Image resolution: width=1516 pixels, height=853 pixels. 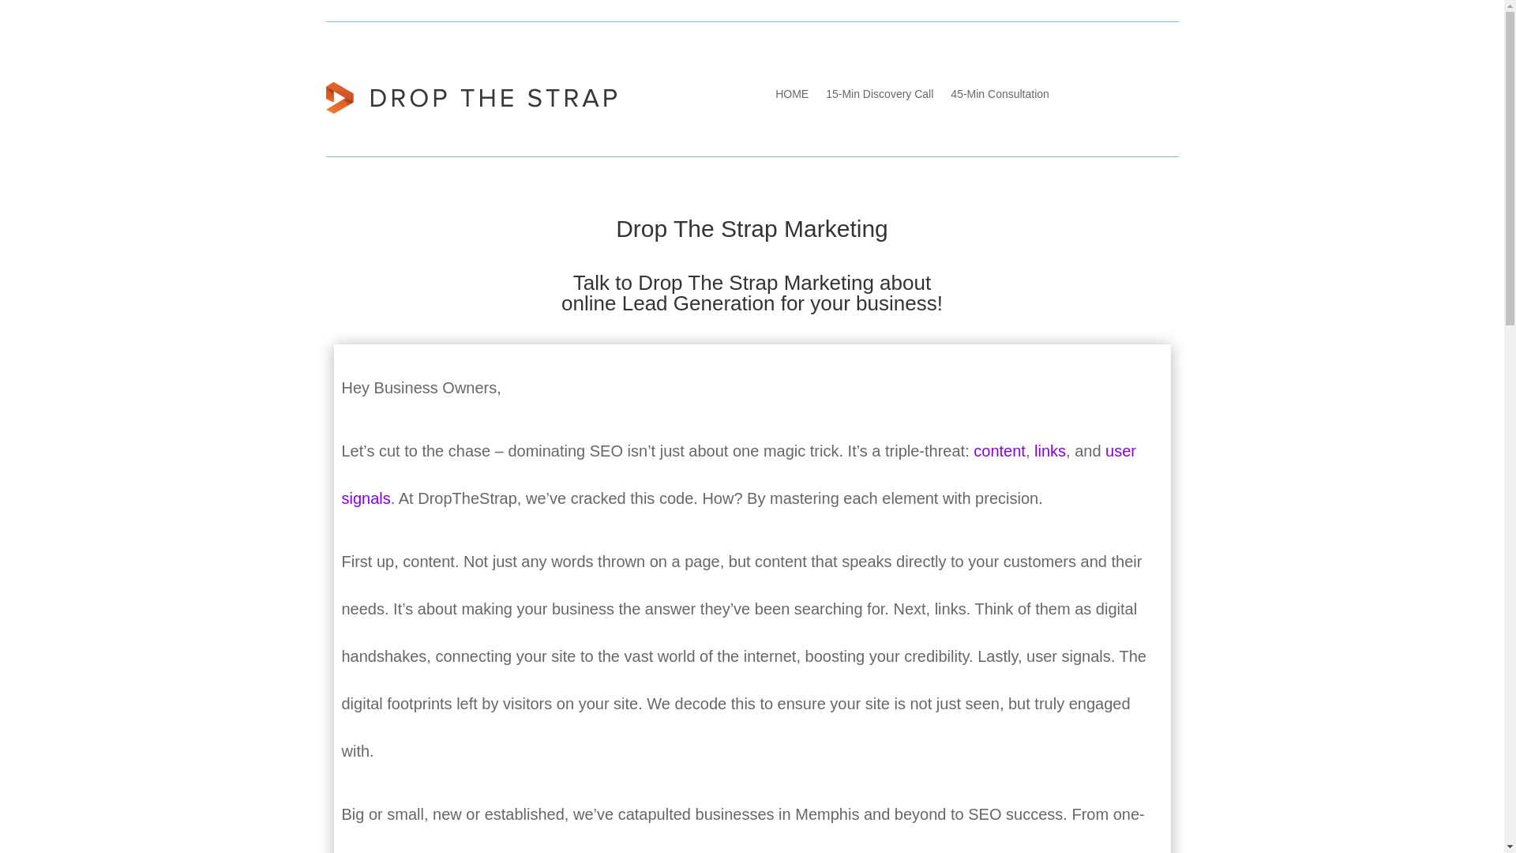 I want to click on HOME, so click(x=791, y=96).